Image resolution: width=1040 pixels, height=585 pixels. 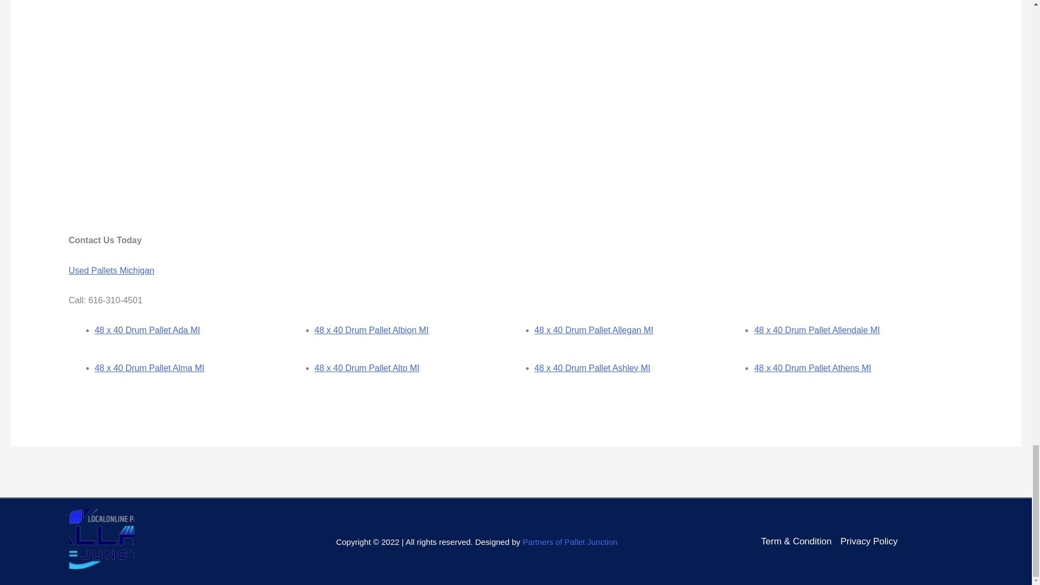 I want to click on 48 x 40 Drum Pallet Allegan MI, so click(x=594, y=329).